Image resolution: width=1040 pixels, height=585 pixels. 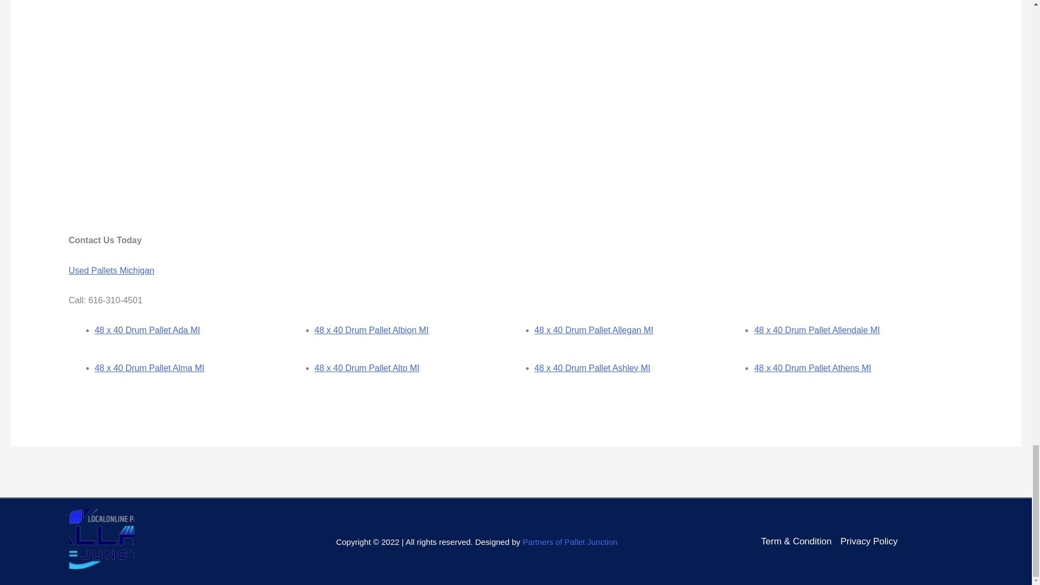 I want to click on 48 x 40 Drum Pallet Allegan MI, so click(x=594, y=329).